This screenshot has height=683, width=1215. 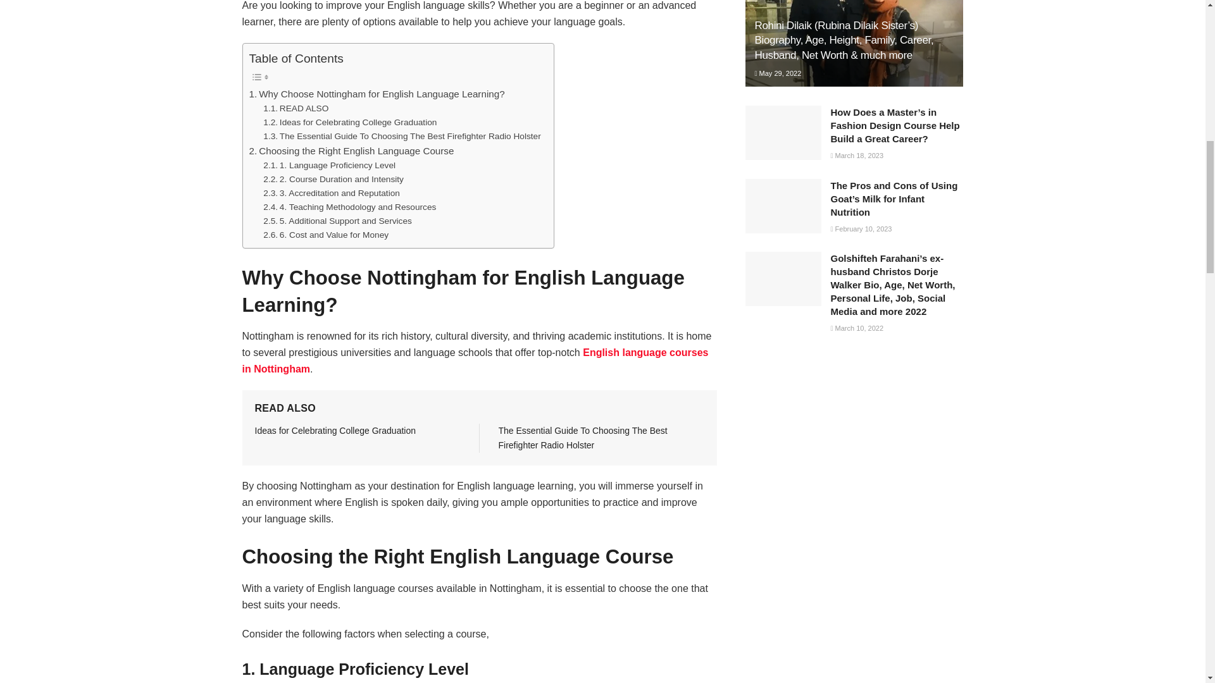 What do you see at coordinates (337, 221) in the screenshot?
I see `5. Additional Support and Services` at bounding box center [337, 221].